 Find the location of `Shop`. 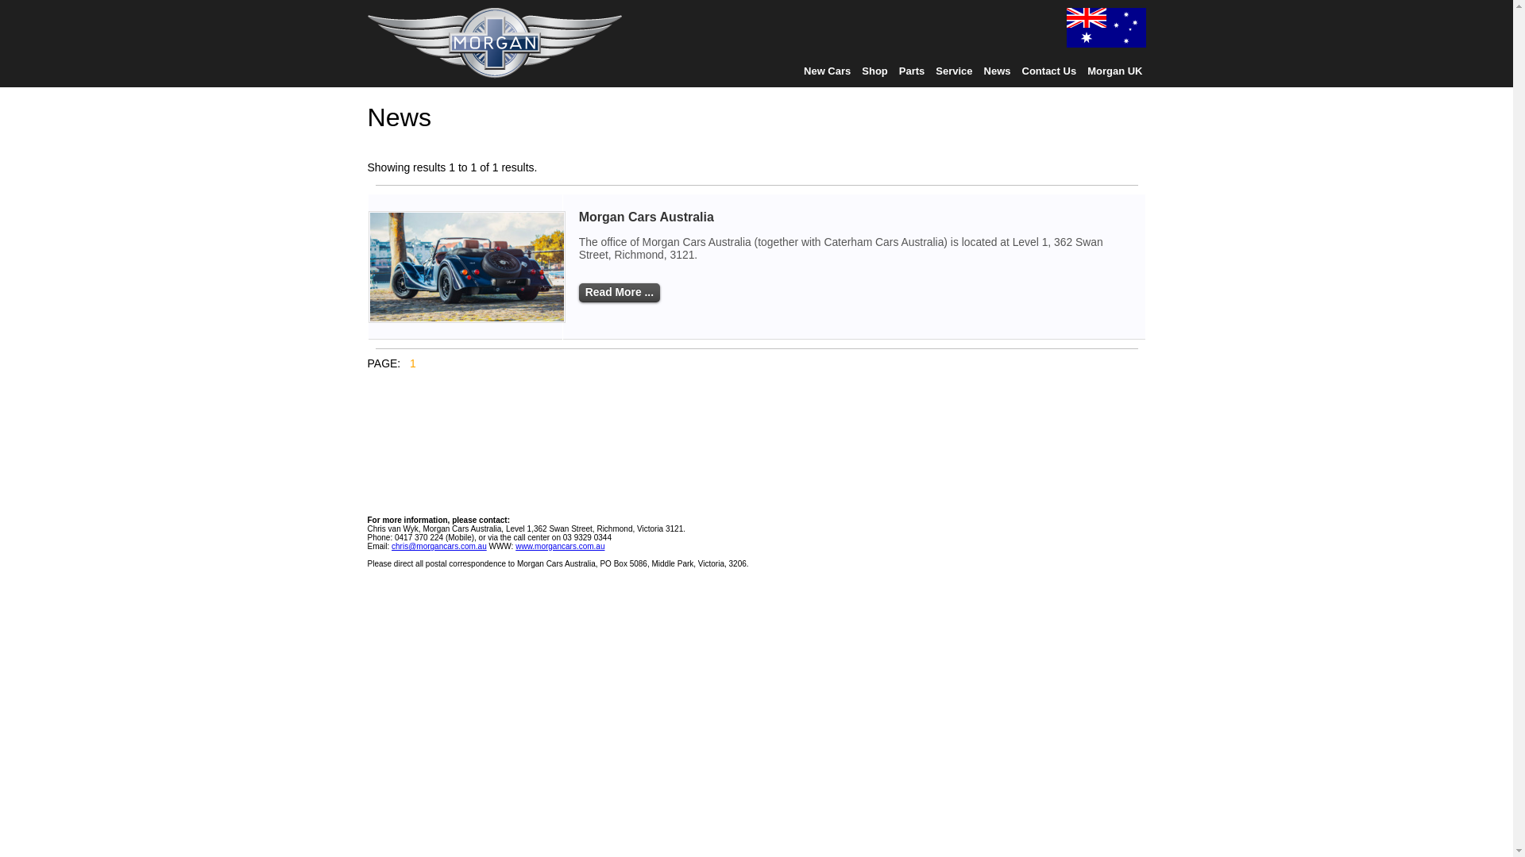

Shop is located at coordinates (875, 71).